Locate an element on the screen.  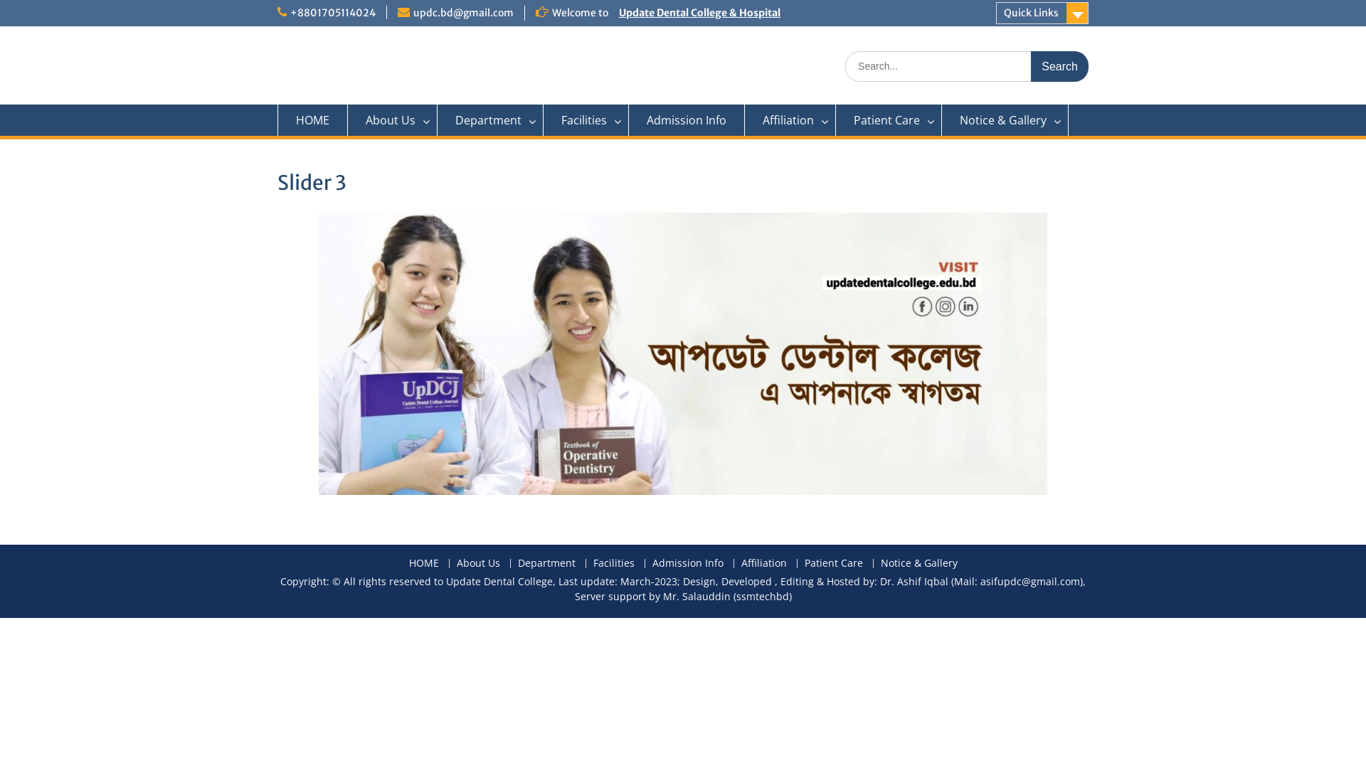
Department is located at coordinates (546, 563).